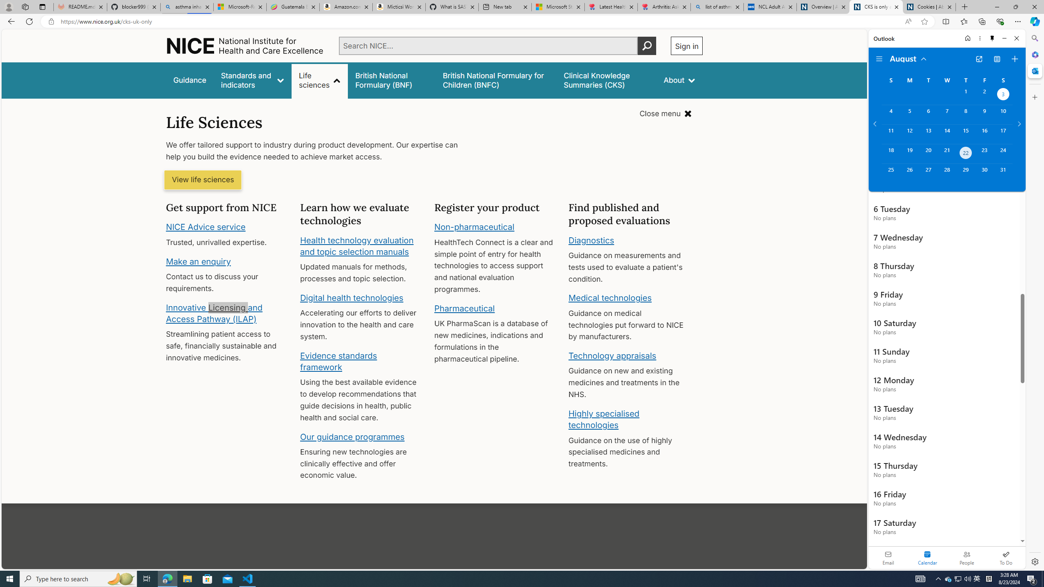 The width and height of the screenshot is (1044, 587). What do you see at coordinates (496, 80) in the screenshot?
I see `British National Formulary for Children (BNFC)` at bounding box center [496, 80].